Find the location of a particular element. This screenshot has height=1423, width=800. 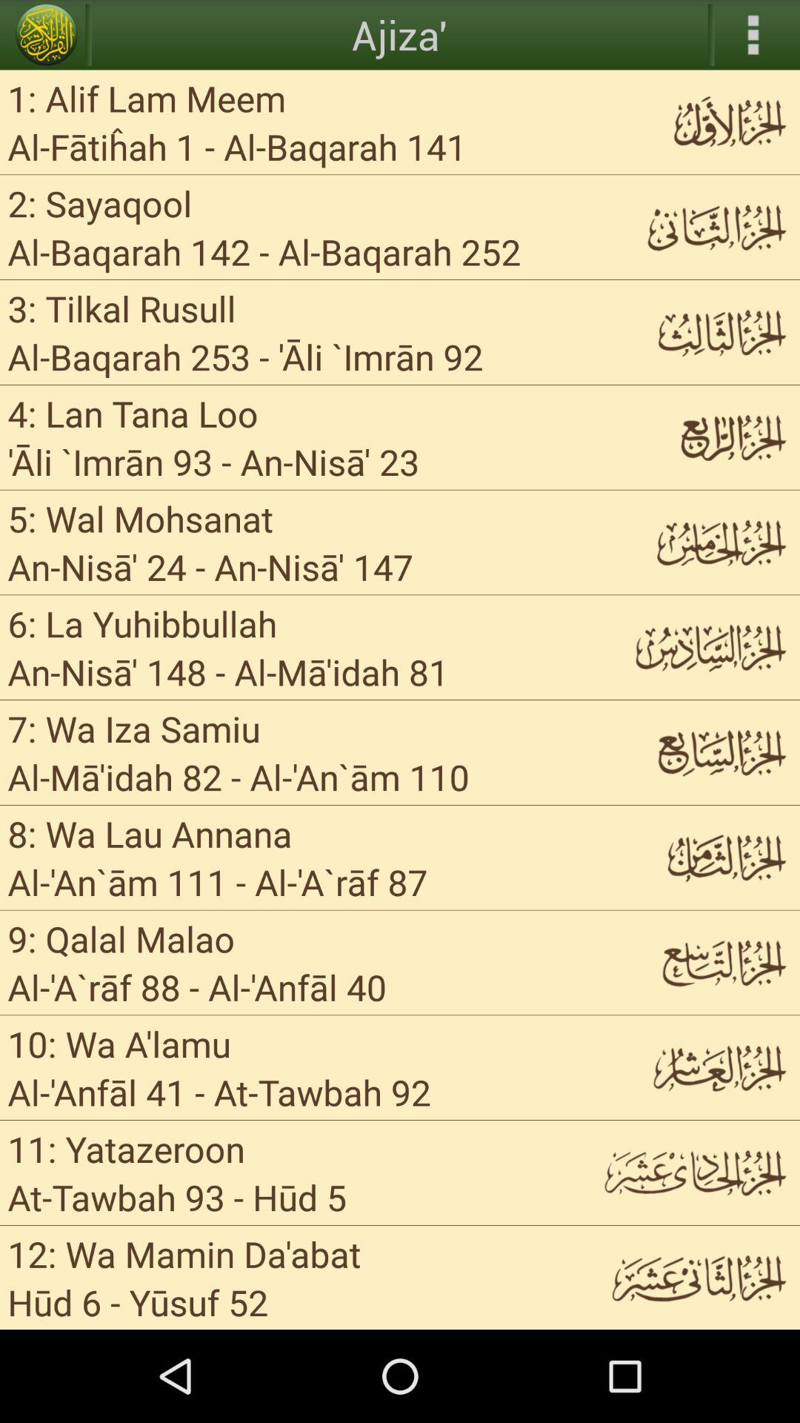

turn on the app above al baqarah 253 is located at coordinates (121, 308).